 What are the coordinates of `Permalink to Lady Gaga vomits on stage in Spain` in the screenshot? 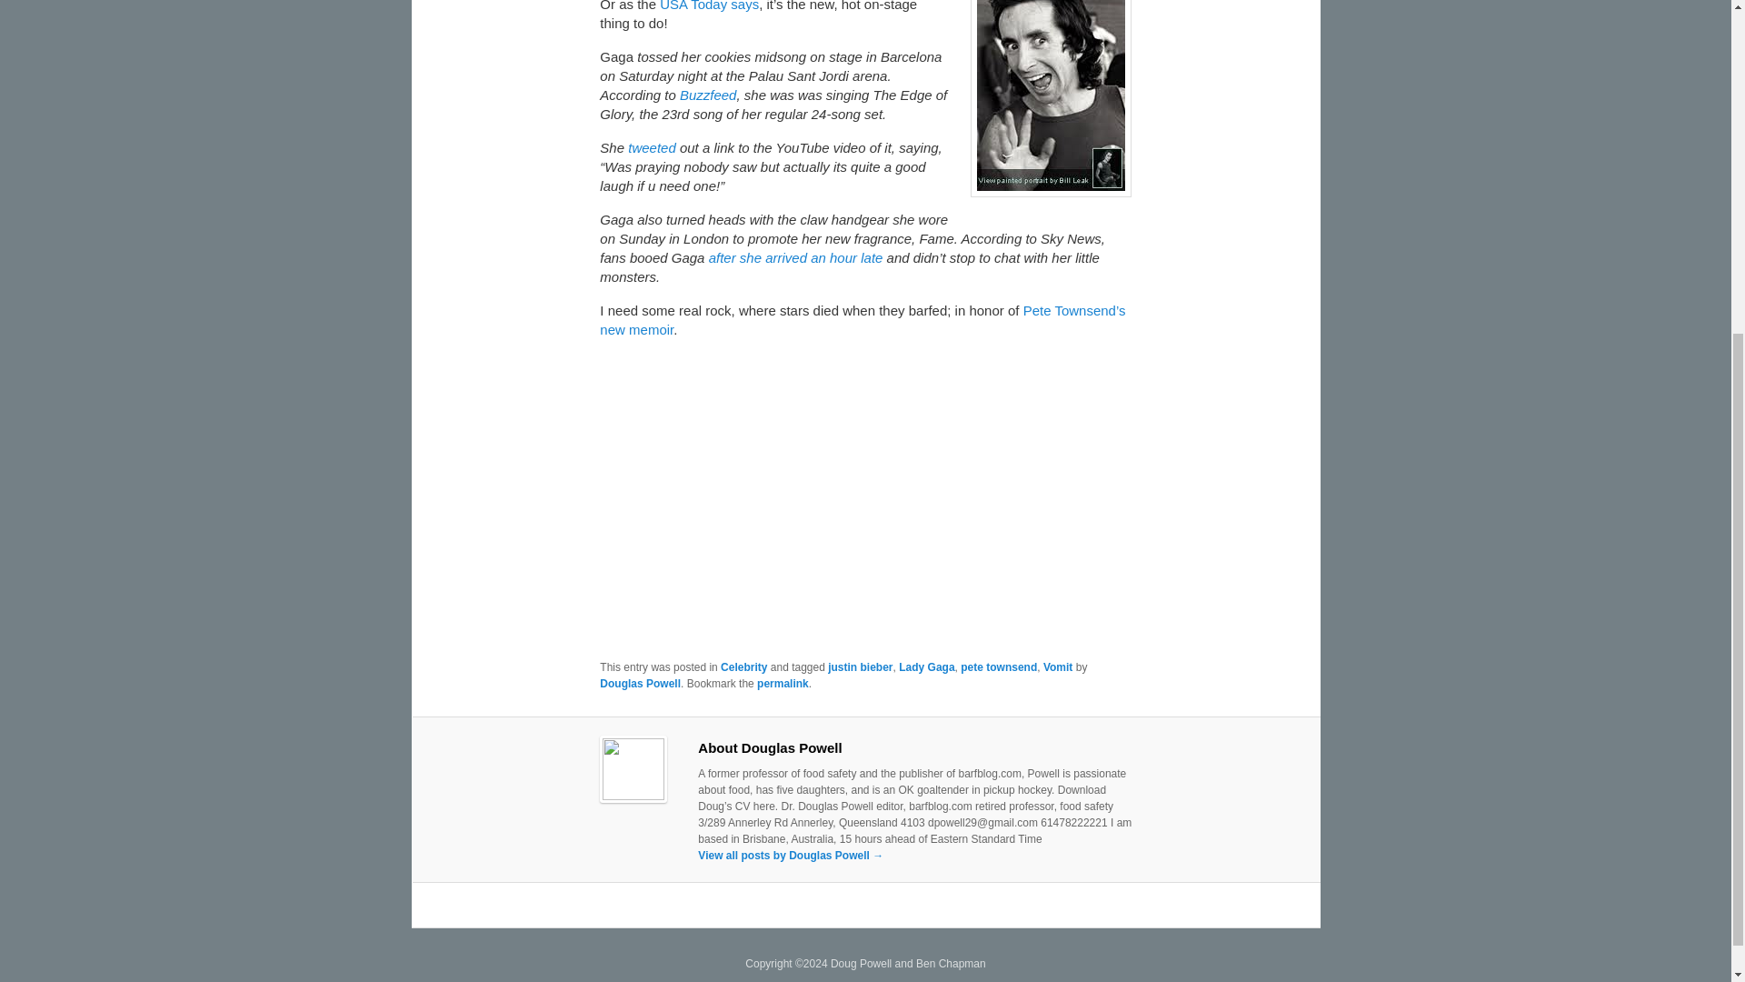 It's located at (783, 684).